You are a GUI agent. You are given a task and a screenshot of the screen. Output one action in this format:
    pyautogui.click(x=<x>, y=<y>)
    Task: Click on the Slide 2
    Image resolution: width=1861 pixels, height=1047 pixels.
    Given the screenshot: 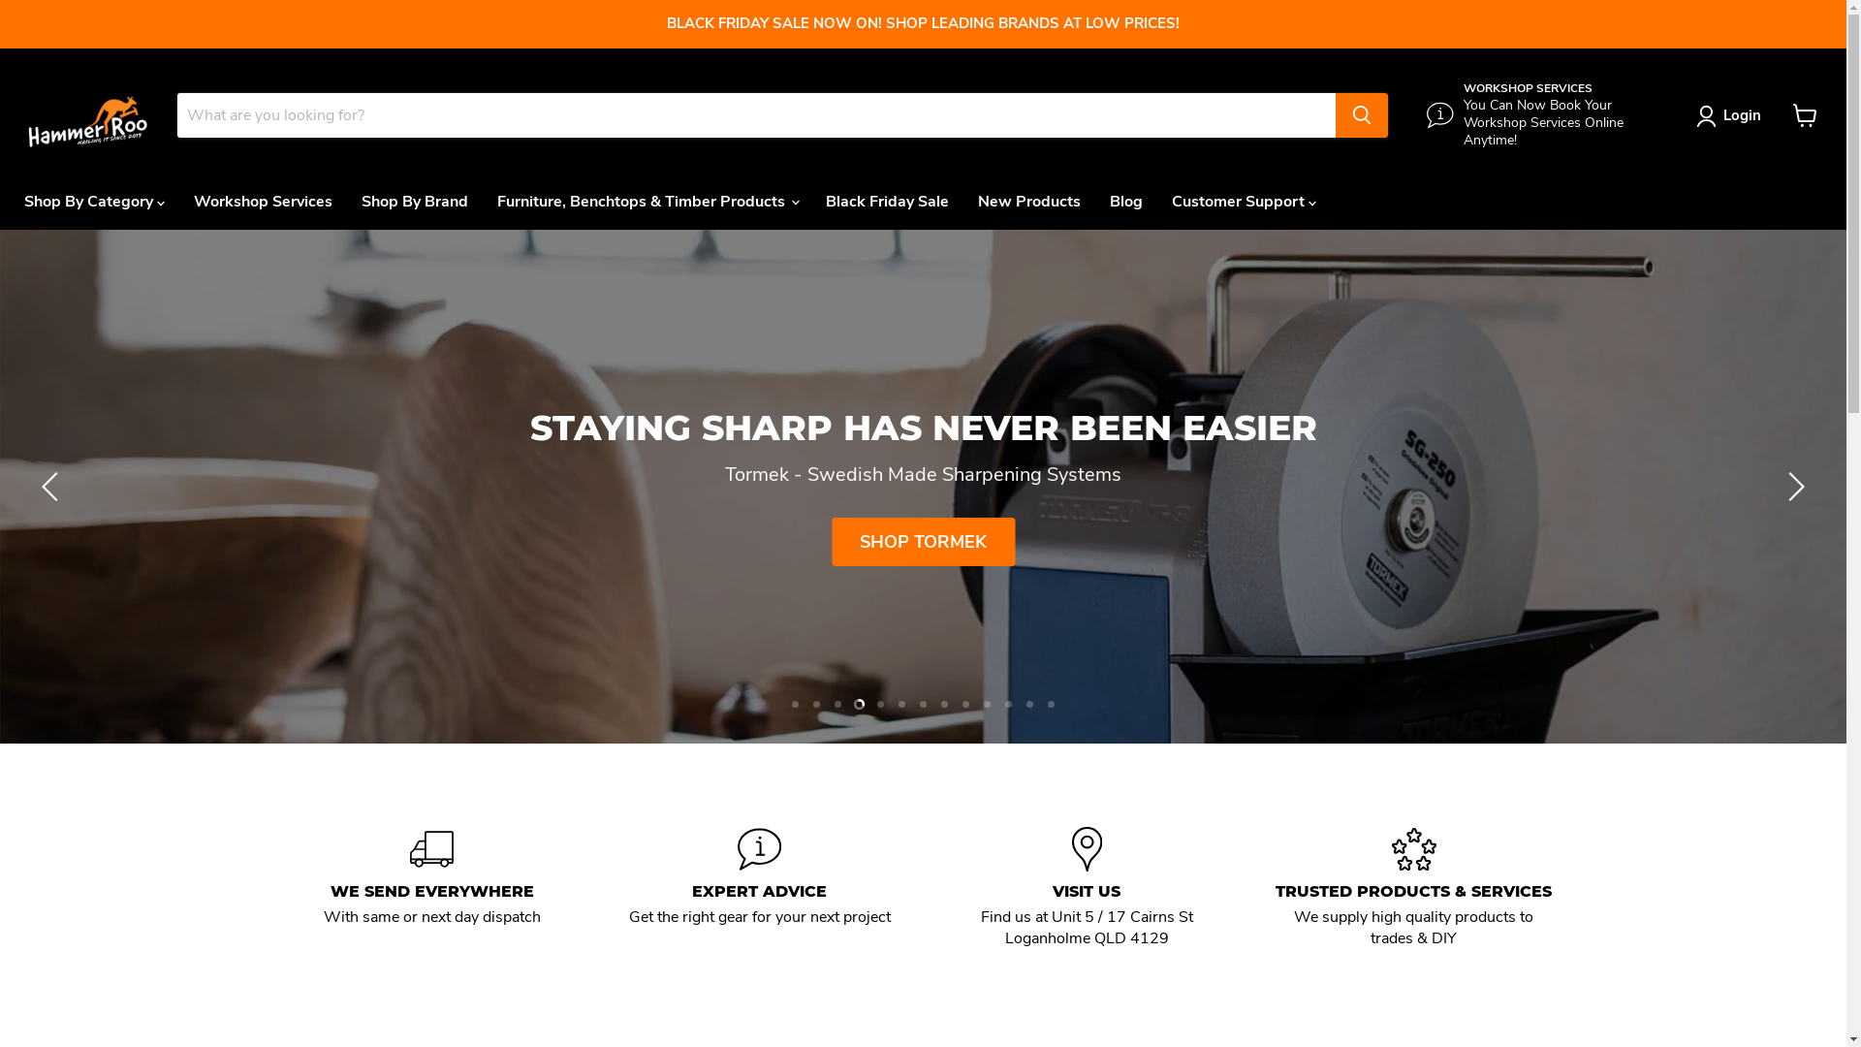 What is the action you would take?
    pyautogui.click(x=816, y=787)
    